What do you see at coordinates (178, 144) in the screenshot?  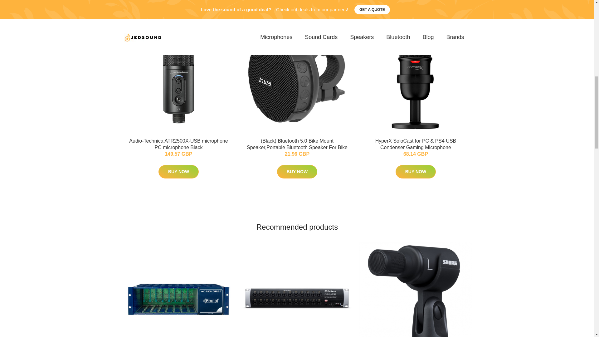 I see `Audio-Technica ATR2500X-USB microphone PC microphone Black` at bounding box center [178, 144].